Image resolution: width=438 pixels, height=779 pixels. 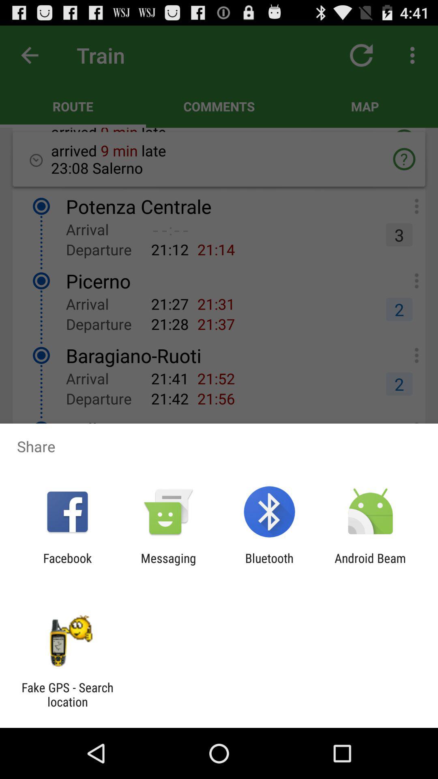 I want to click on turn off item to the left of messaging app, so click(x=67, y=565).